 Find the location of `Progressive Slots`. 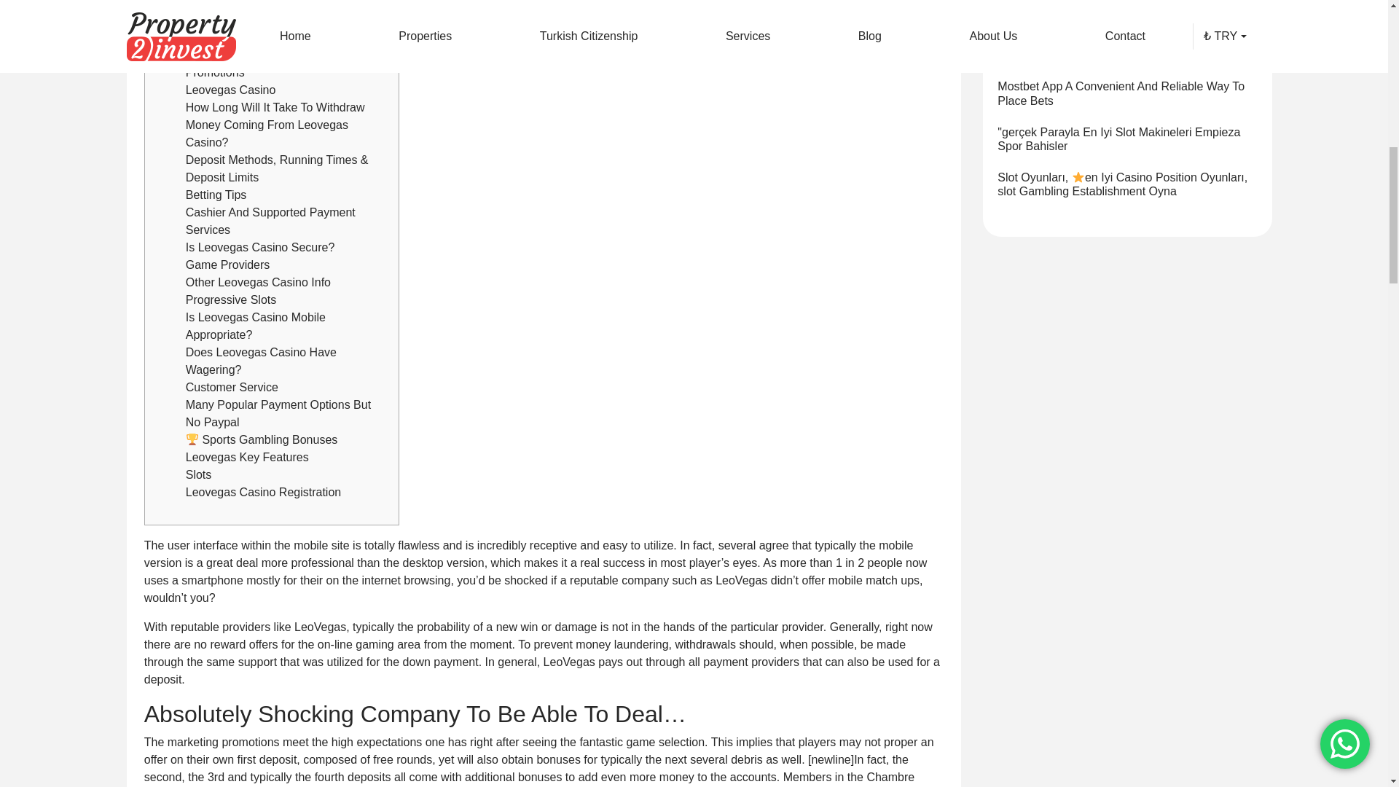

Progressive Slots is located at coordinates (232, 299).